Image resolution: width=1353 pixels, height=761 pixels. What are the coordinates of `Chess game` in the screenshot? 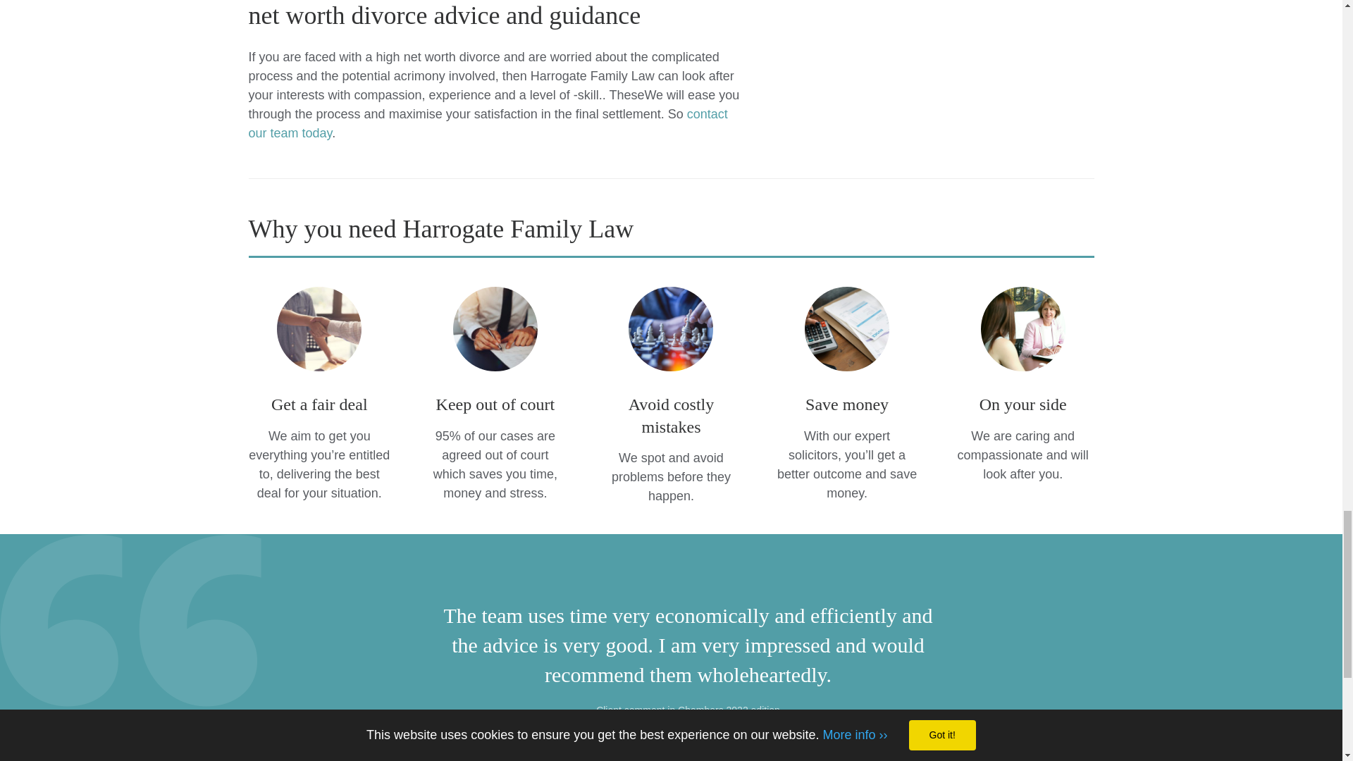 It's located at (671, 329).